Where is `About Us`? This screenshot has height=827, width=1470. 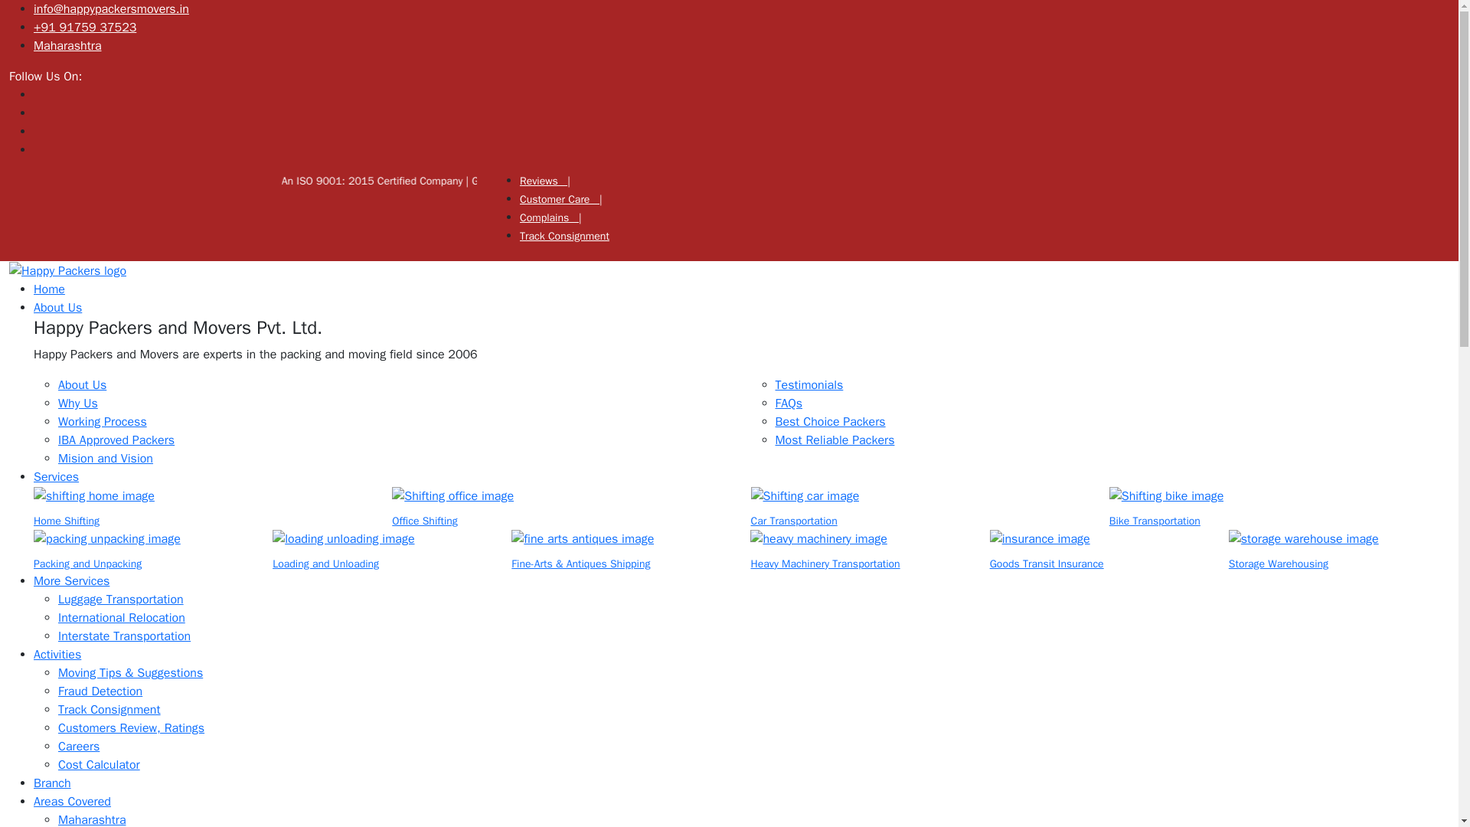 About Us is located at coordinates (82, 384).